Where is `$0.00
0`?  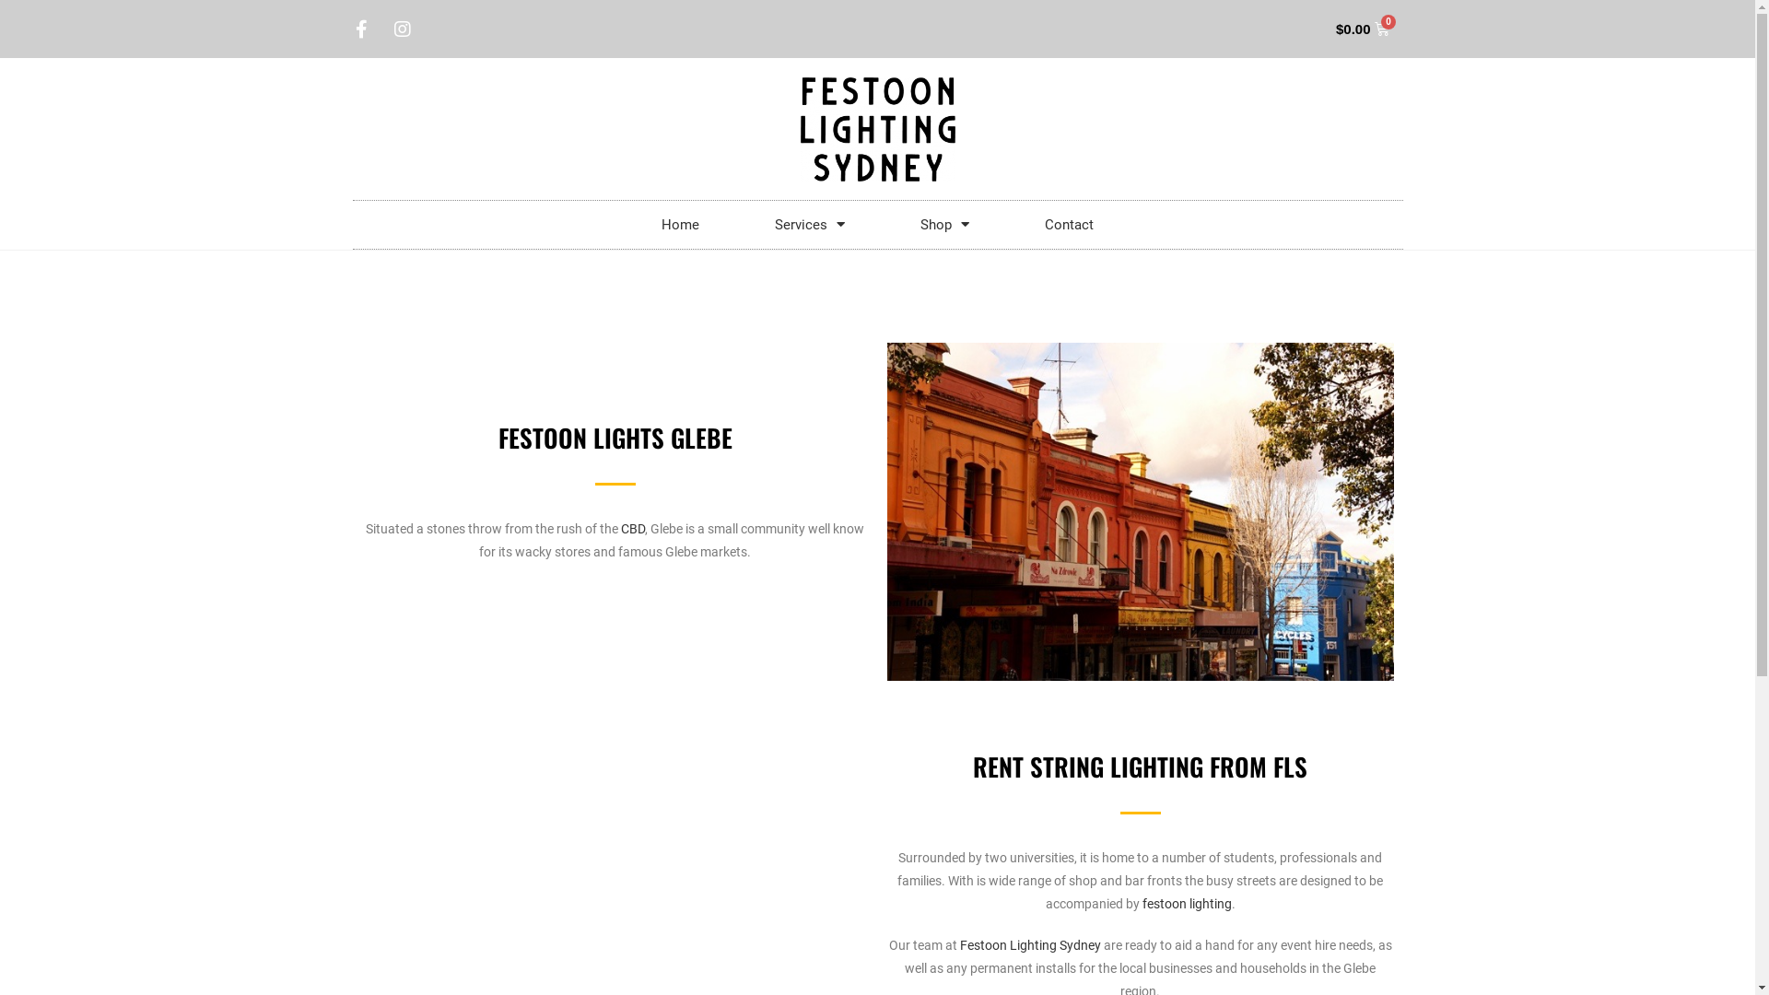
$0.00
0 is located at coordinates (1363, 29).